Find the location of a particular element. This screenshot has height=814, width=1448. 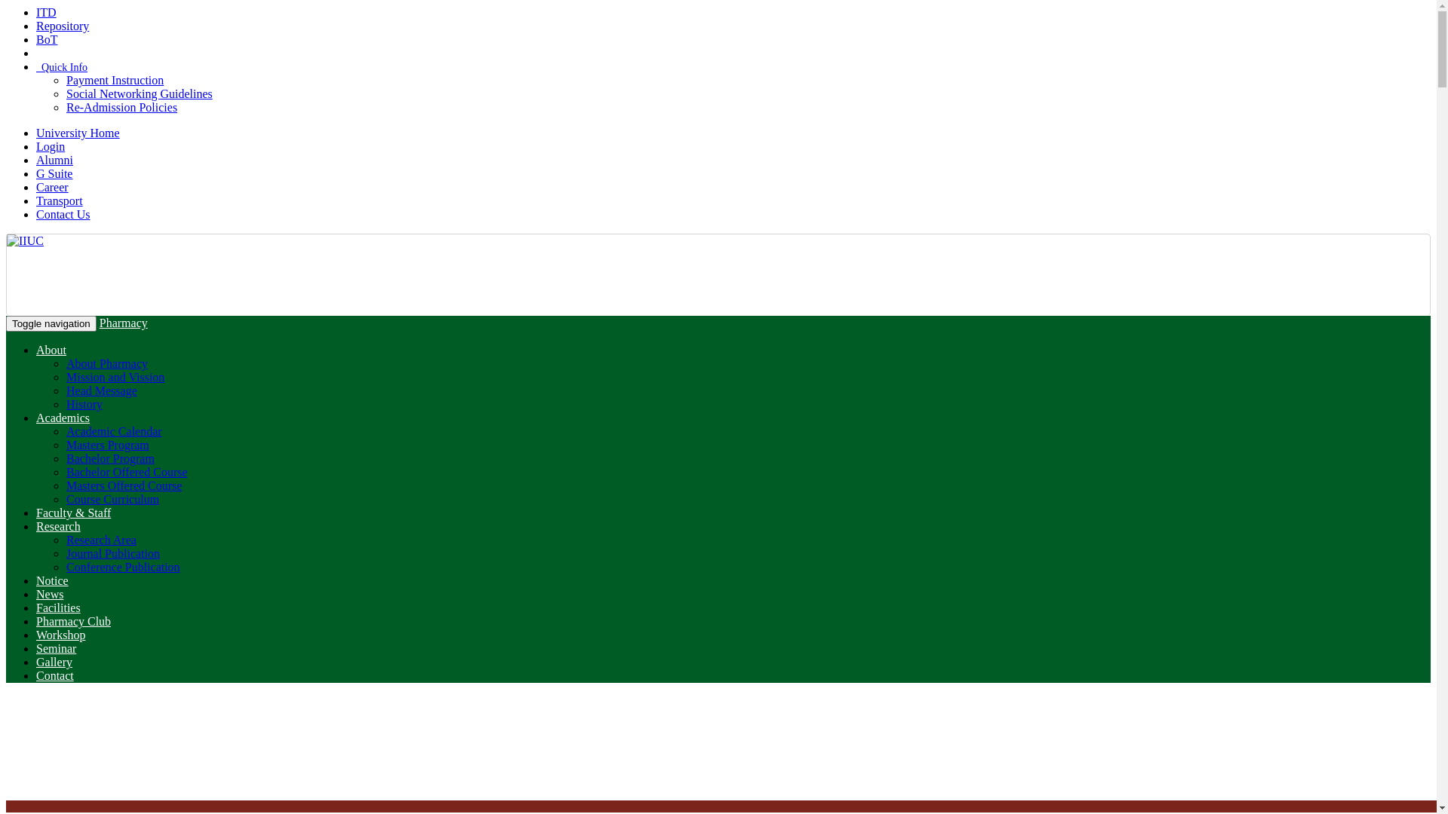

Mission and Vission is located at coordinates (115, 377).